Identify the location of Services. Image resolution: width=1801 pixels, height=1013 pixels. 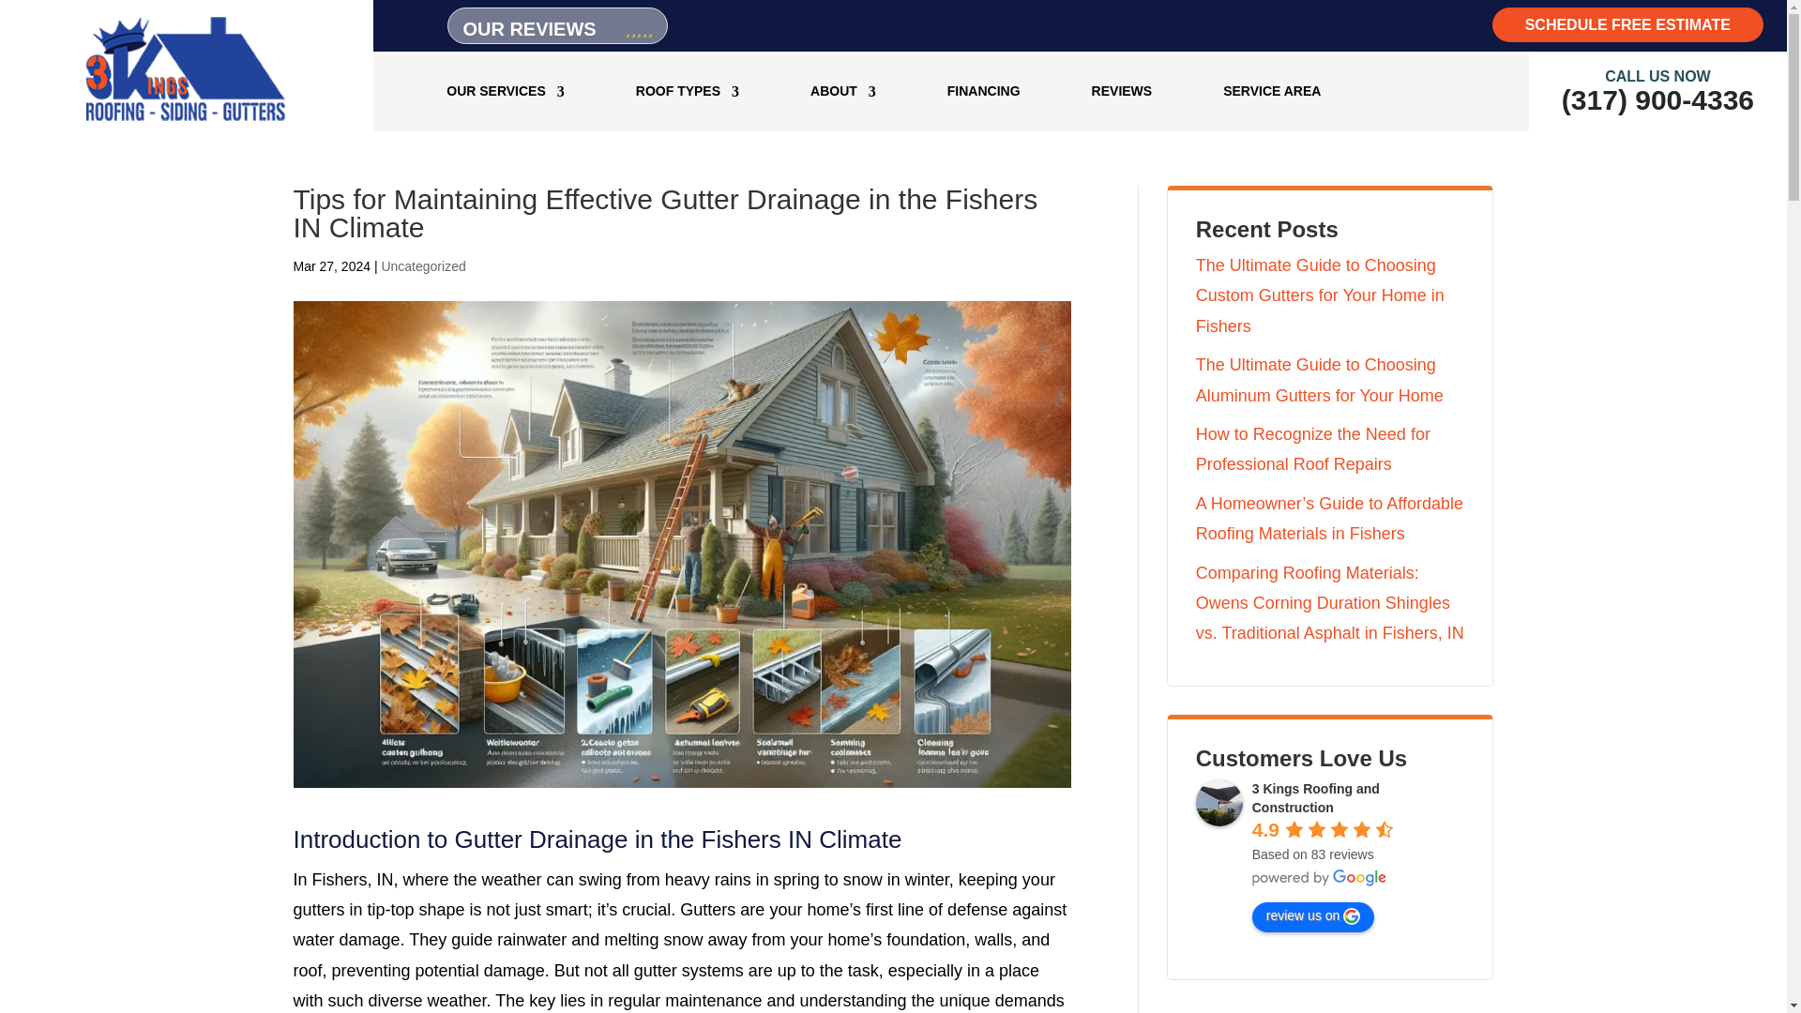
(506, 92).